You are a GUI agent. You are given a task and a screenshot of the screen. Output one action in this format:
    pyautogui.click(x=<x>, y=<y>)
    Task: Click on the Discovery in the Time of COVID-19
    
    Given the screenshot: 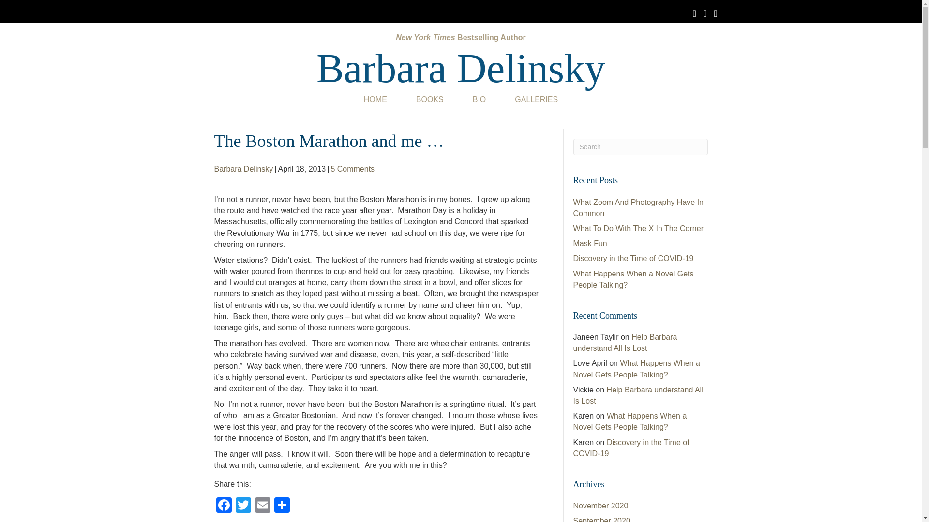 What is the action you would take?
    pyautogui.click(x=633, y=258)
    